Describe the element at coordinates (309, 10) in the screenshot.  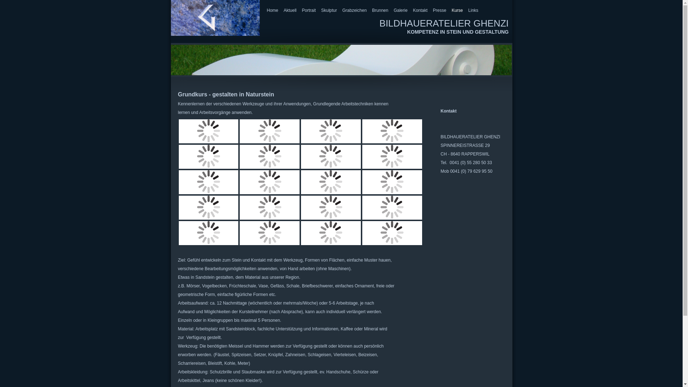
I see `Portrait` at that location.